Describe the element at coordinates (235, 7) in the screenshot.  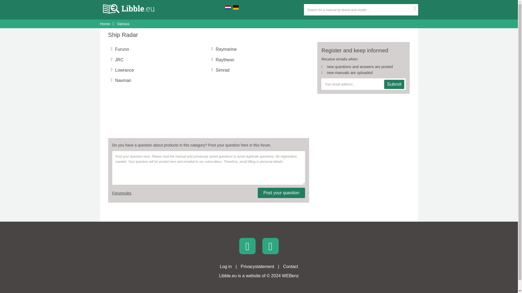
I see `Go to the german page` at that location.